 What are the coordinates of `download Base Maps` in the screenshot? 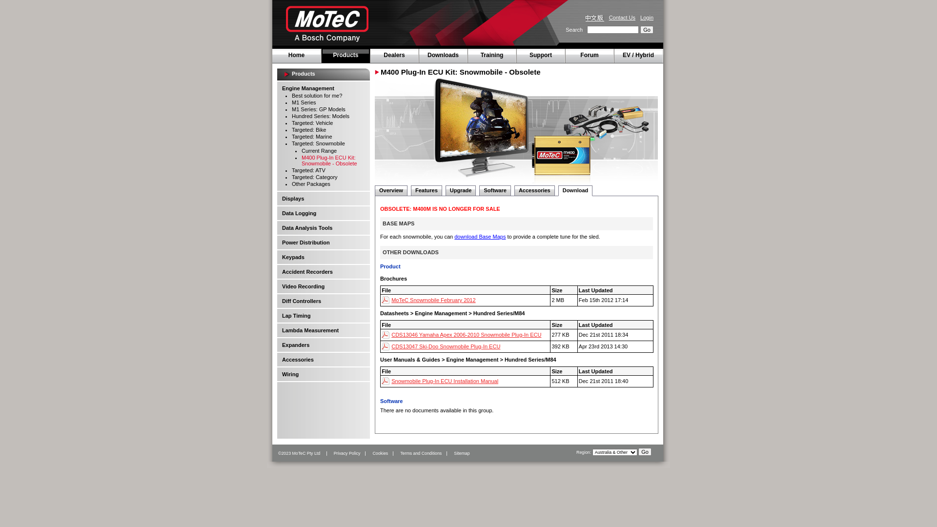 It's located at (480, 237).